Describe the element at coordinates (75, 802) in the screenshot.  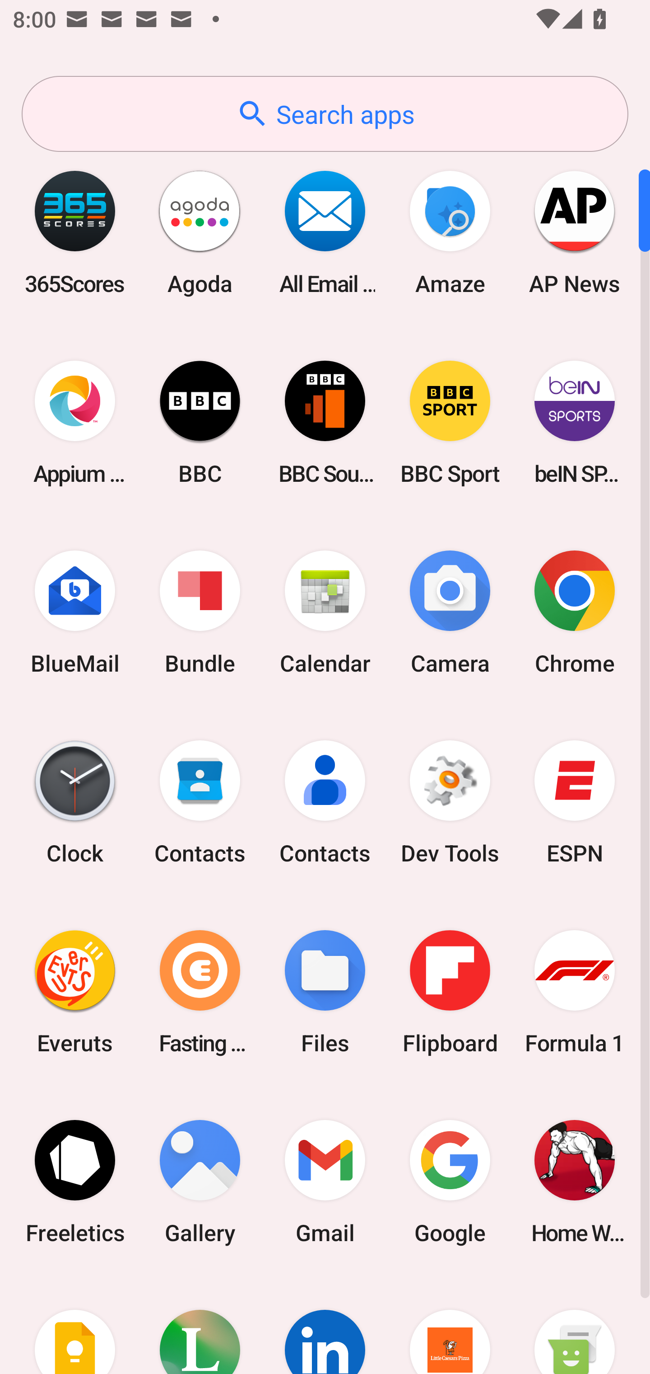
I see `Clock` at that location.